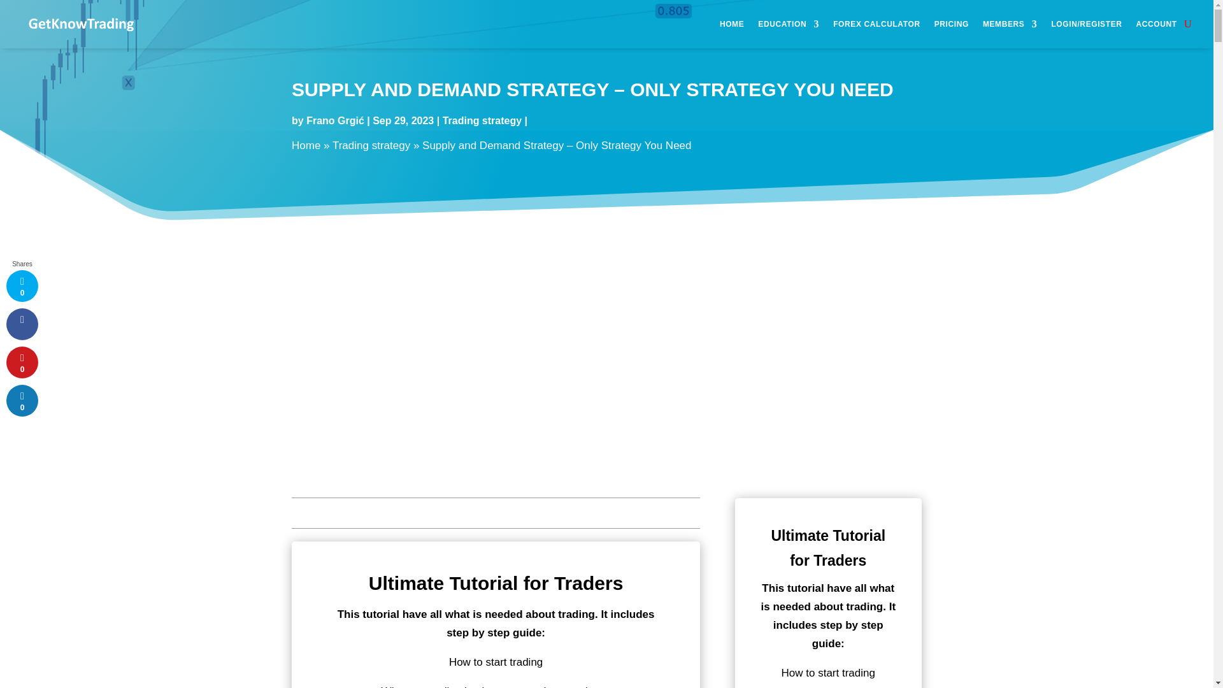  What do you see at coordinates (876, 24) in the screenshot?
I see `FOREX CALCULATOR` at bounding box center [876, 24].